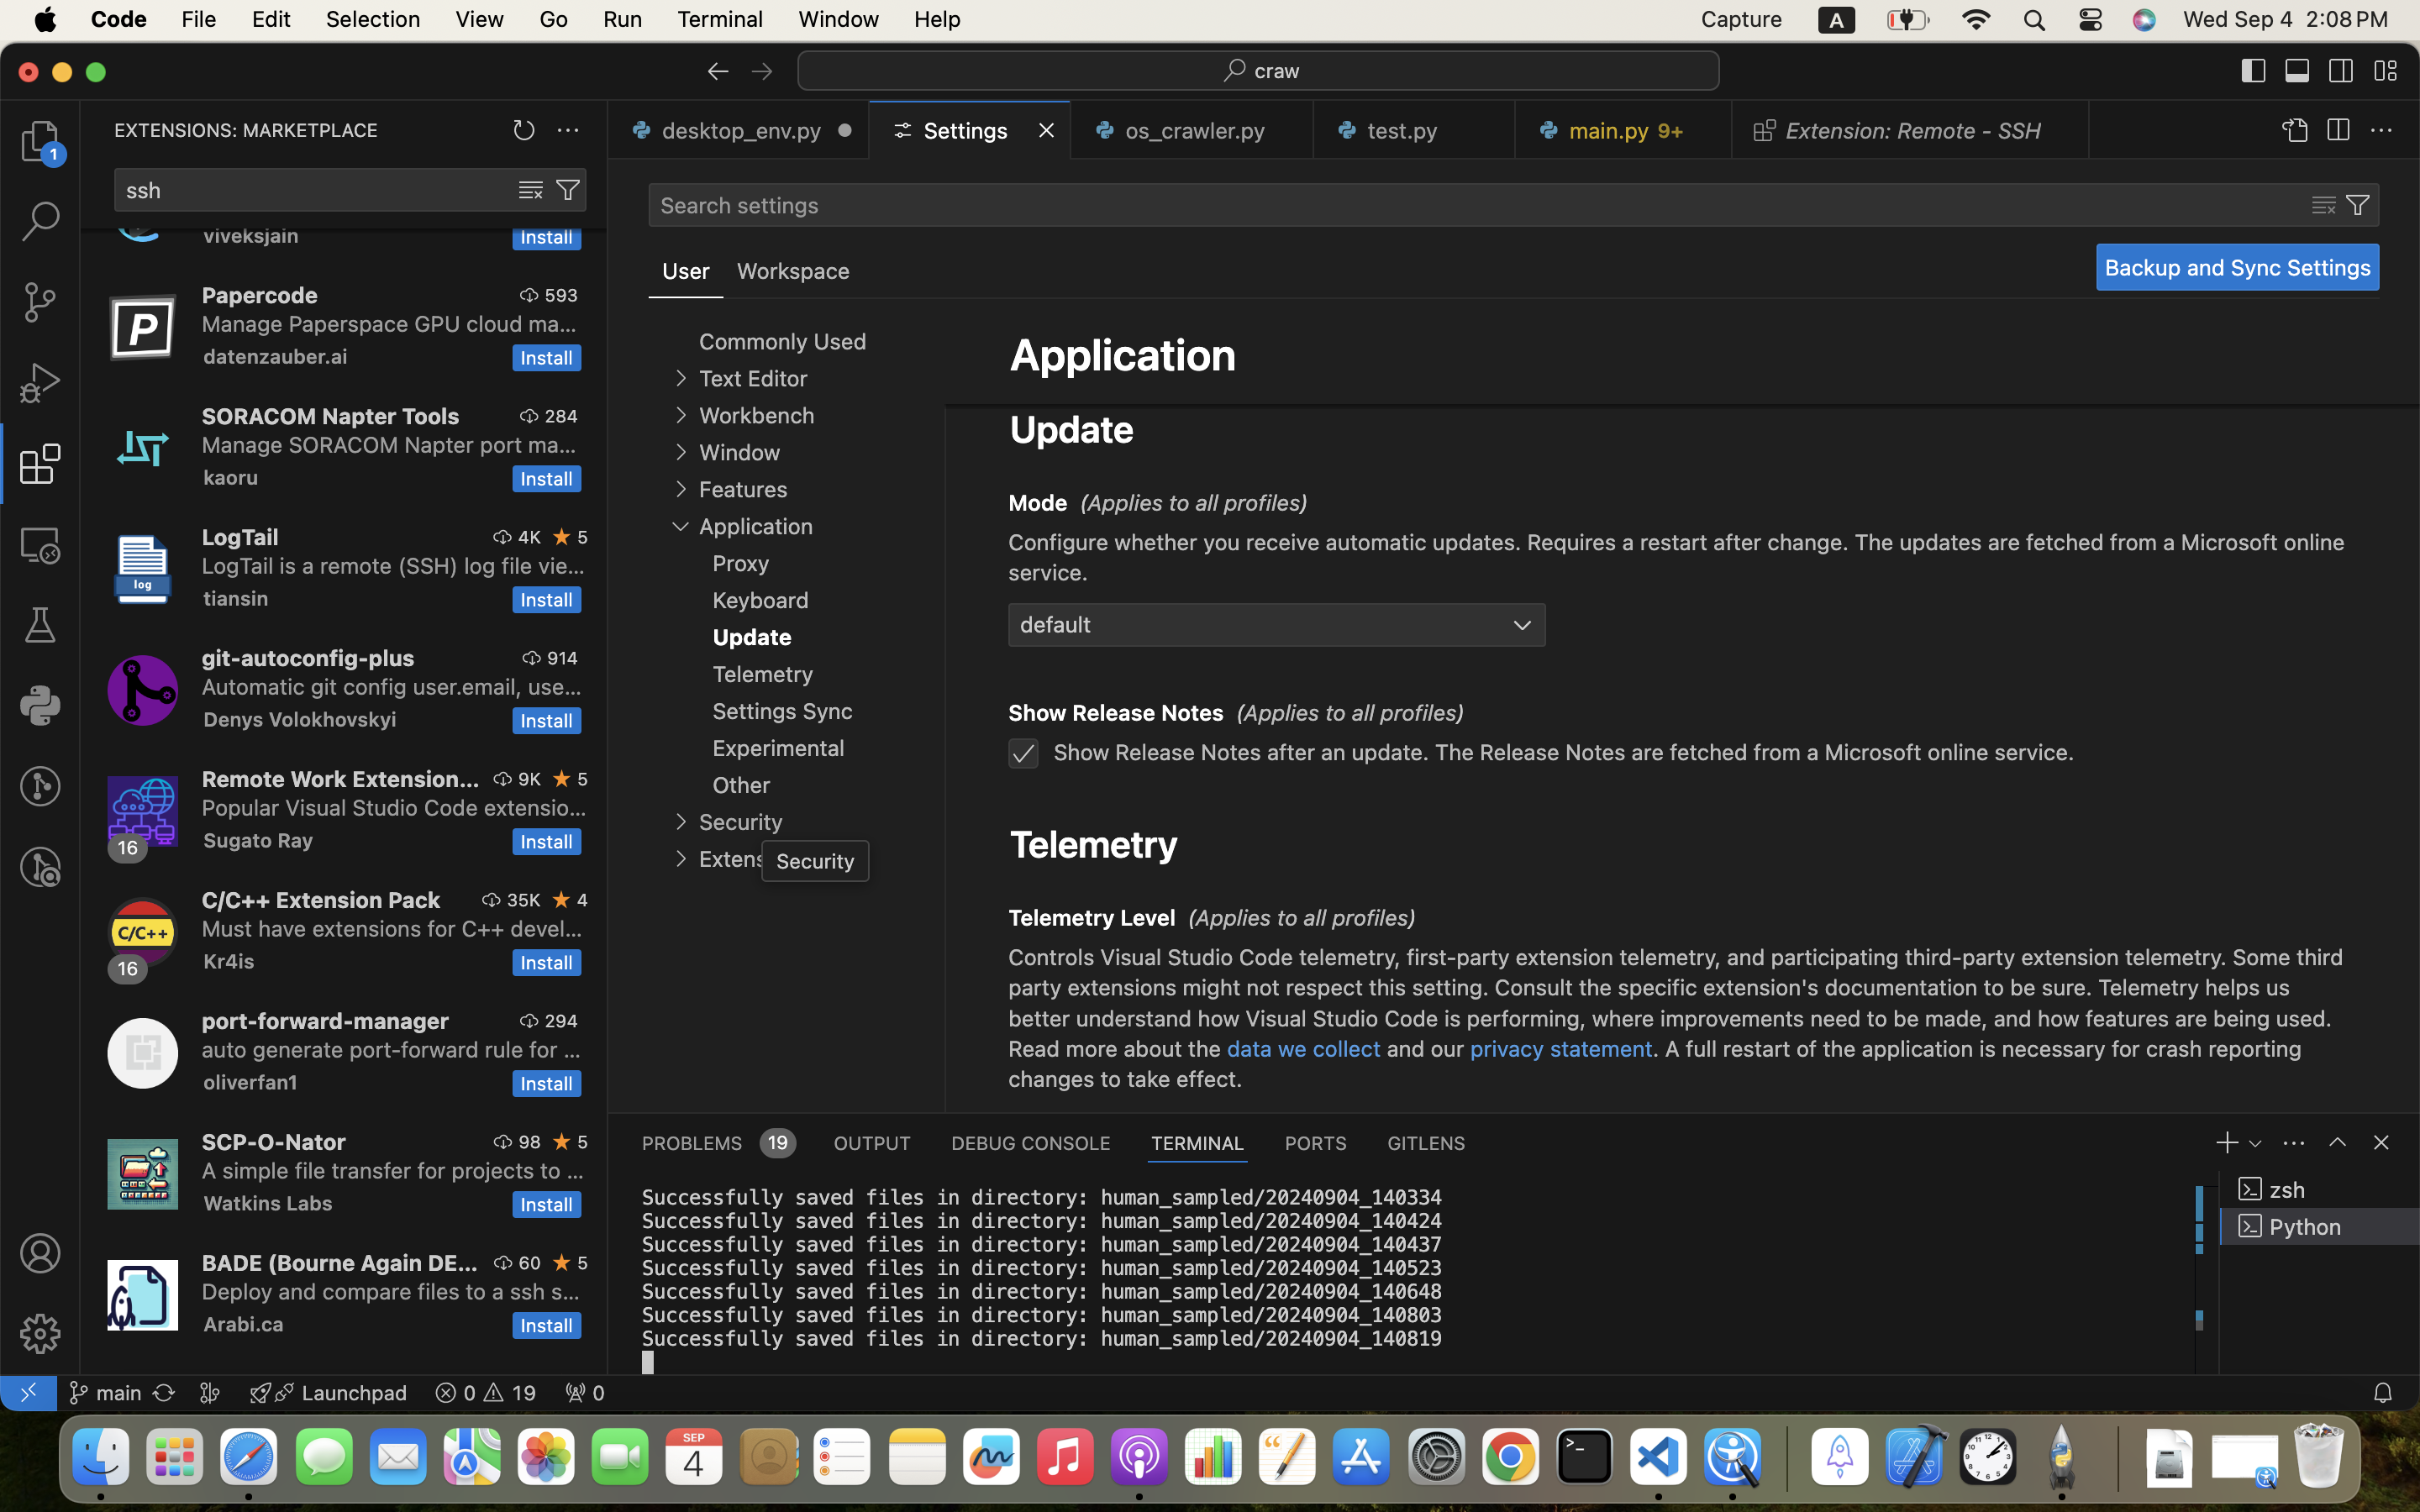  What do you see at coordinates (392, 928) in the screenshot?
I see `Must have extensions for C++ development in Visual Studio Code.` at bounding box center [392, 928].